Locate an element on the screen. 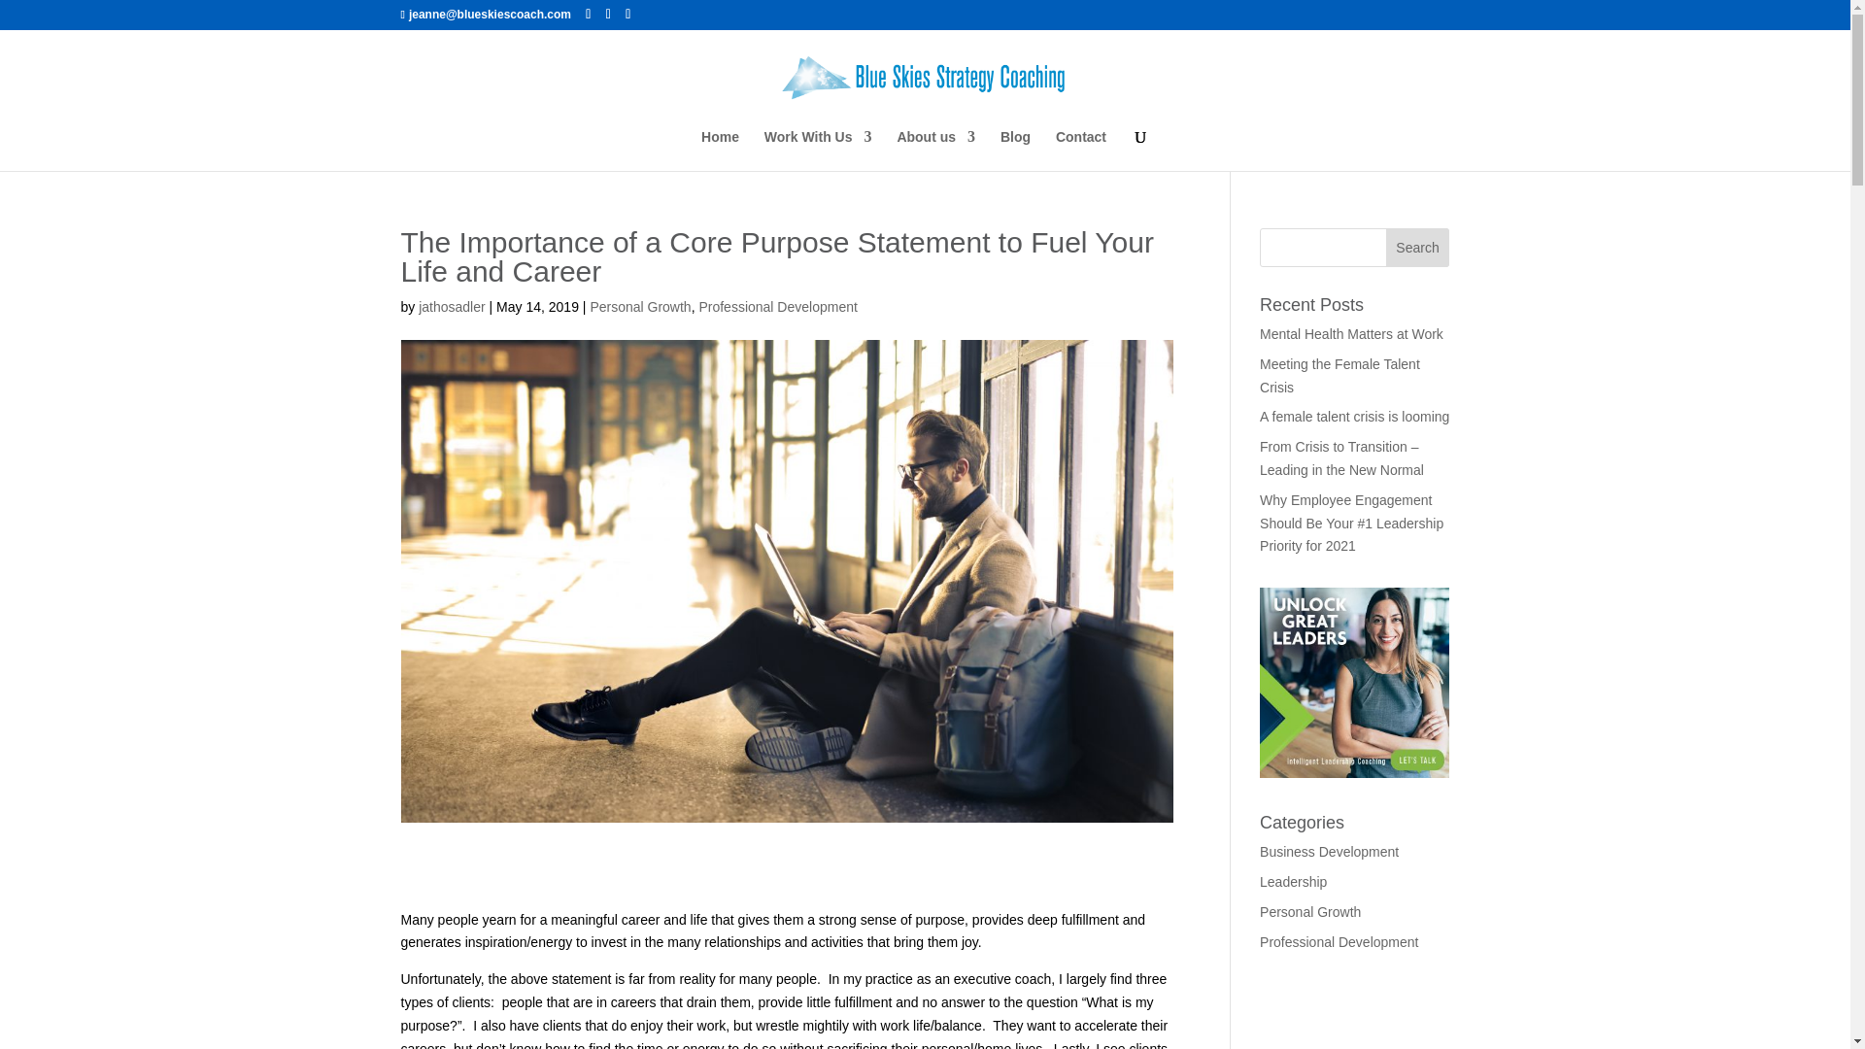 This screenshot has width=1865, height=1049. jathosadler is located at coordinates (451, 307).